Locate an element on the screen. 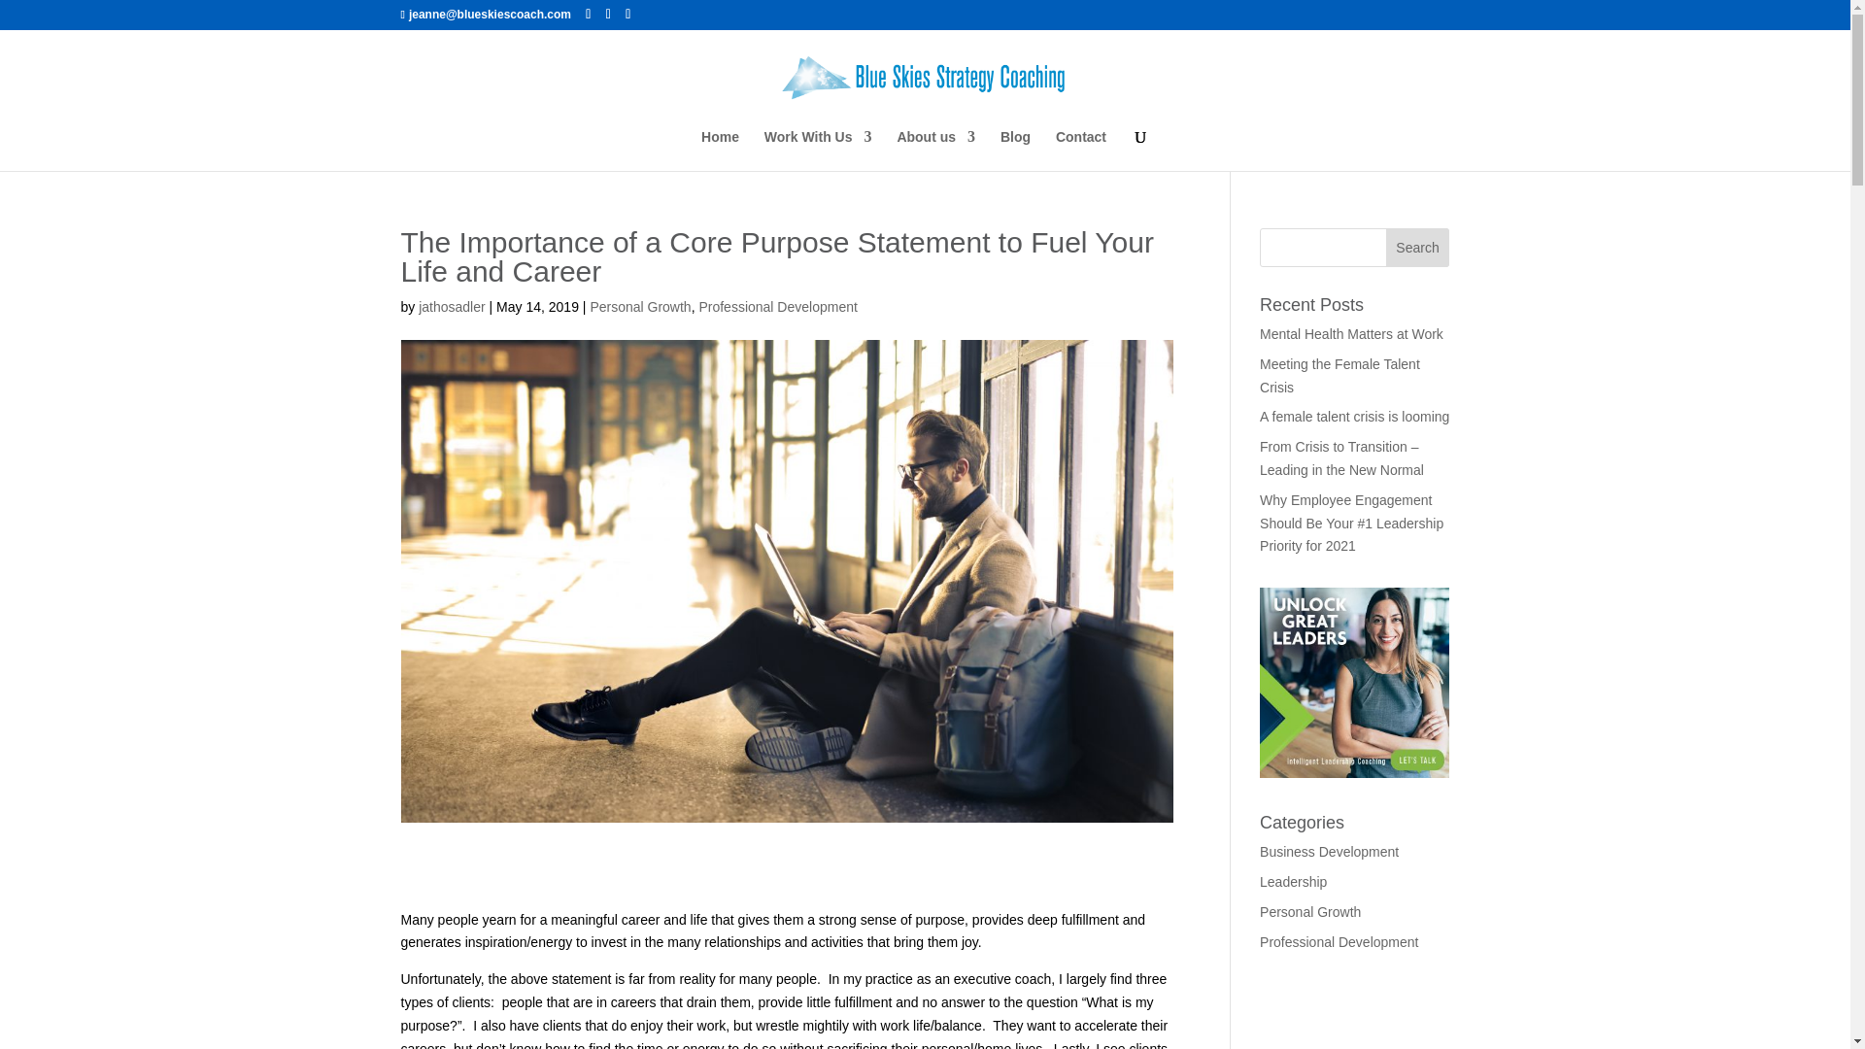 This screenshot has width=1865, height=1049. jathosadler is located at coordinates (451, 307).